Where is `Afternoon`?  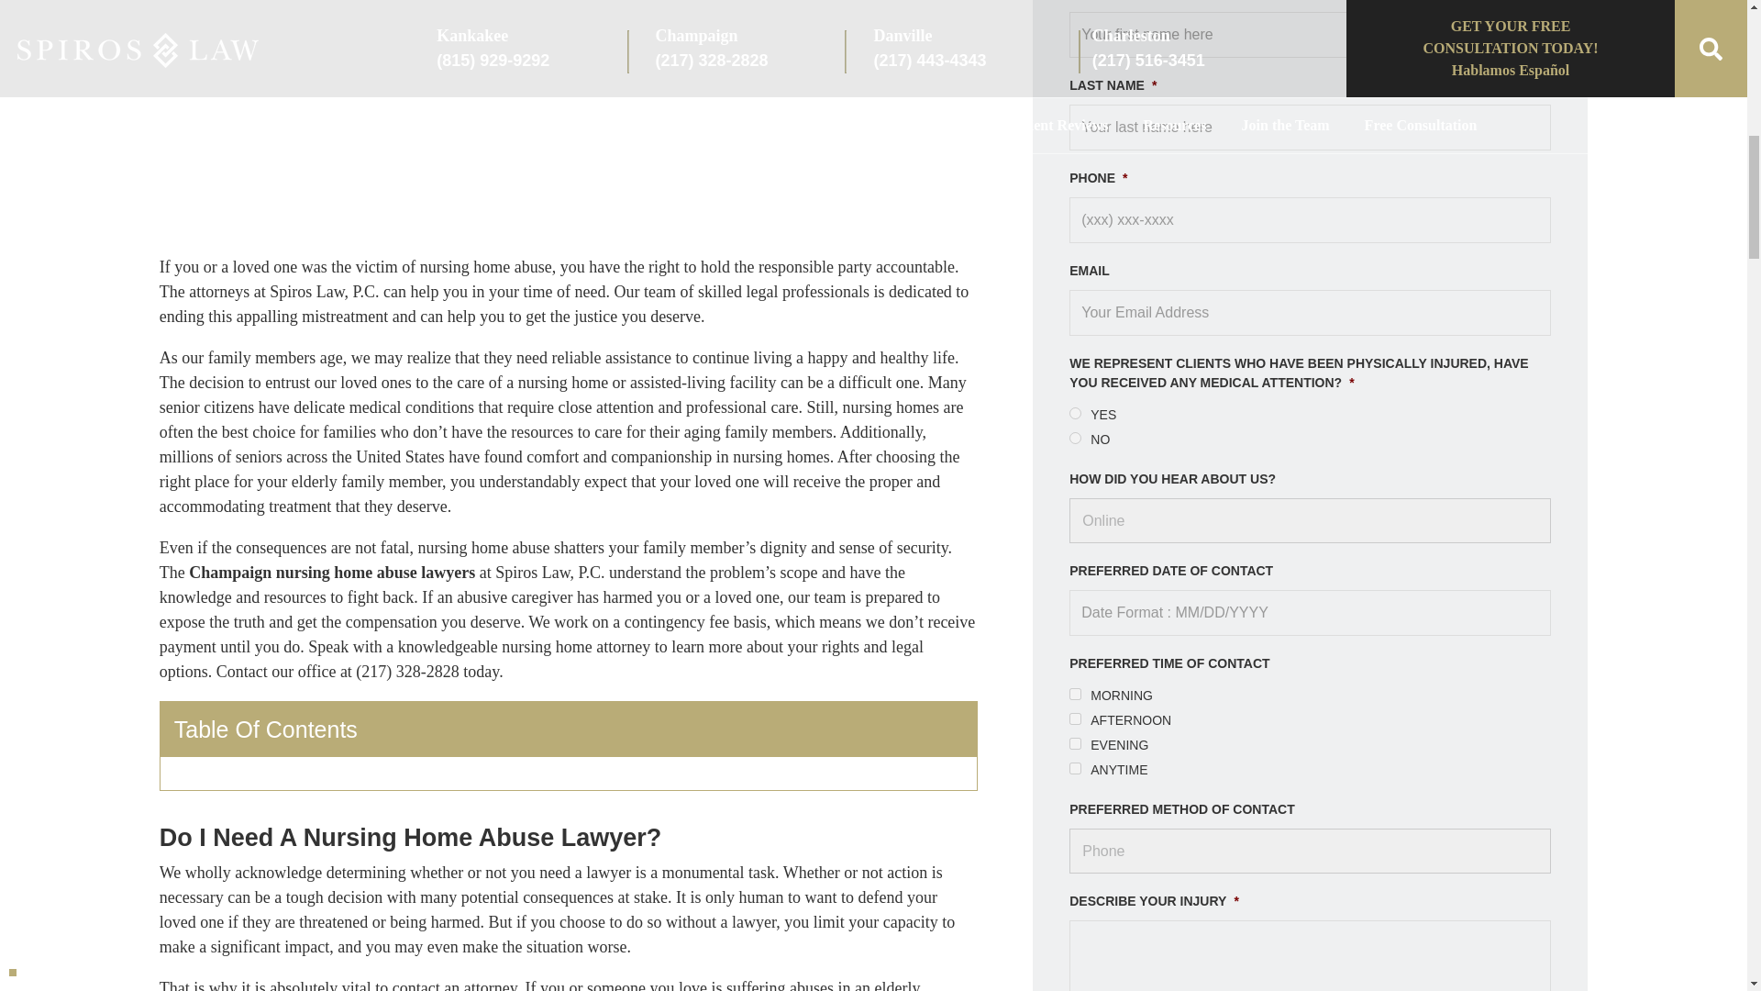 Afternoon is located at coordinates (1075, 718).